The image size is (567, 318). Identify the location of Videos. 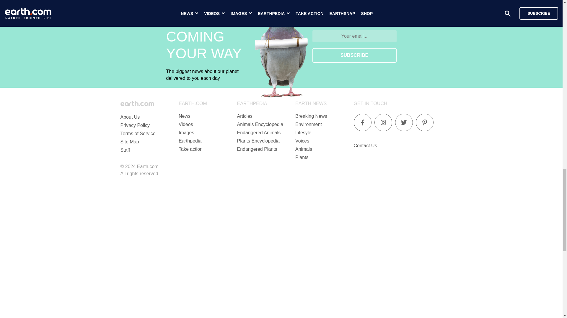
(186, 124).